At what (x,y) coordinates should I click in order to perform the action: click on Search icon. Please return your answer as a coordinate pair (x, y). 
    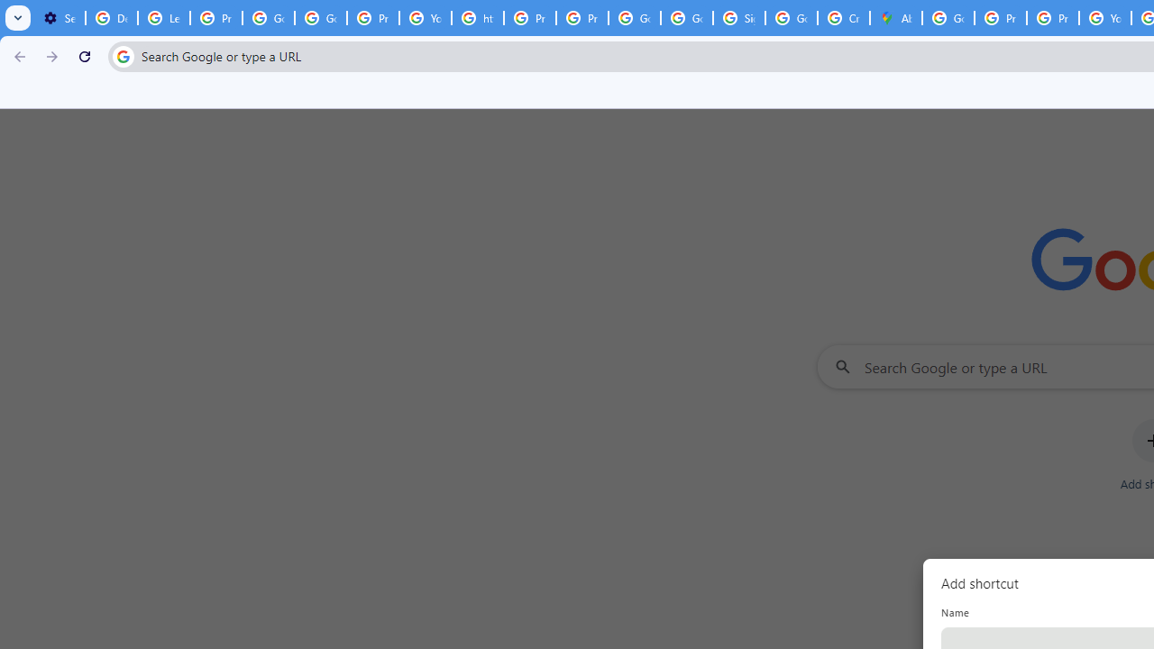
    Looking at the image, I should click on (123, 56).